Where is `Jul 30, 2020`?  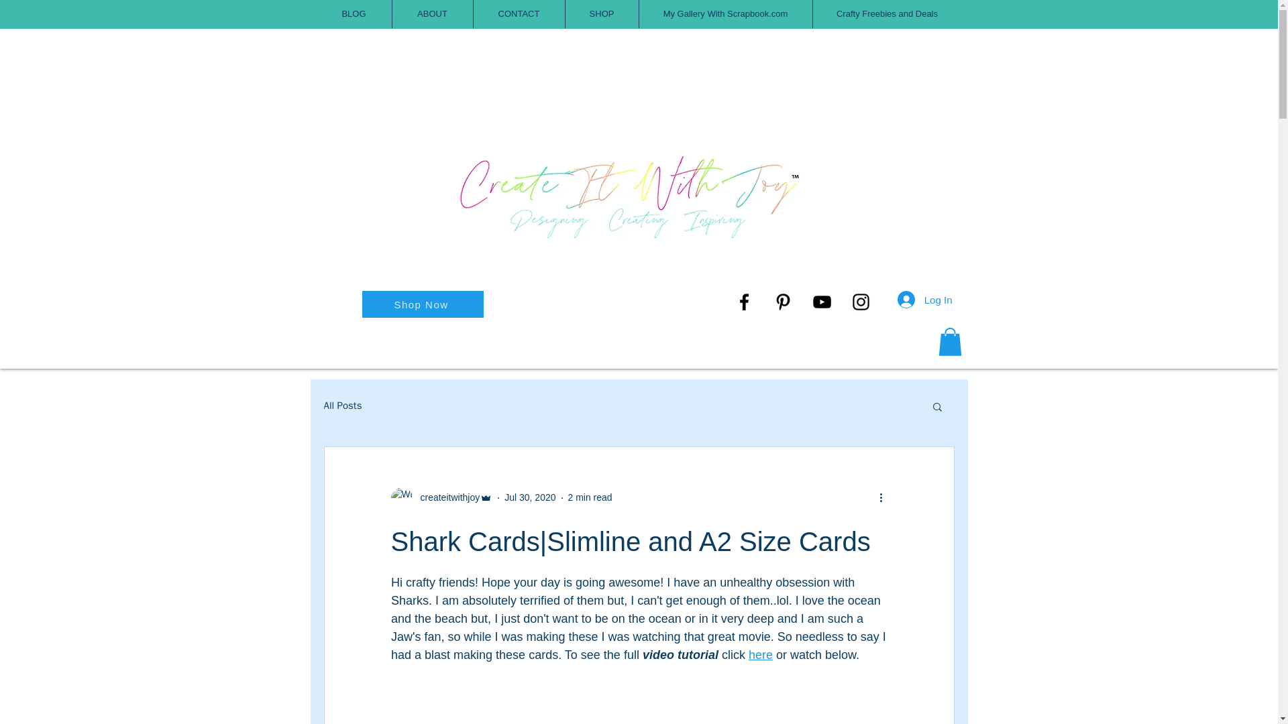
Jul 30, 2020 is located at coordinates (530, 497).